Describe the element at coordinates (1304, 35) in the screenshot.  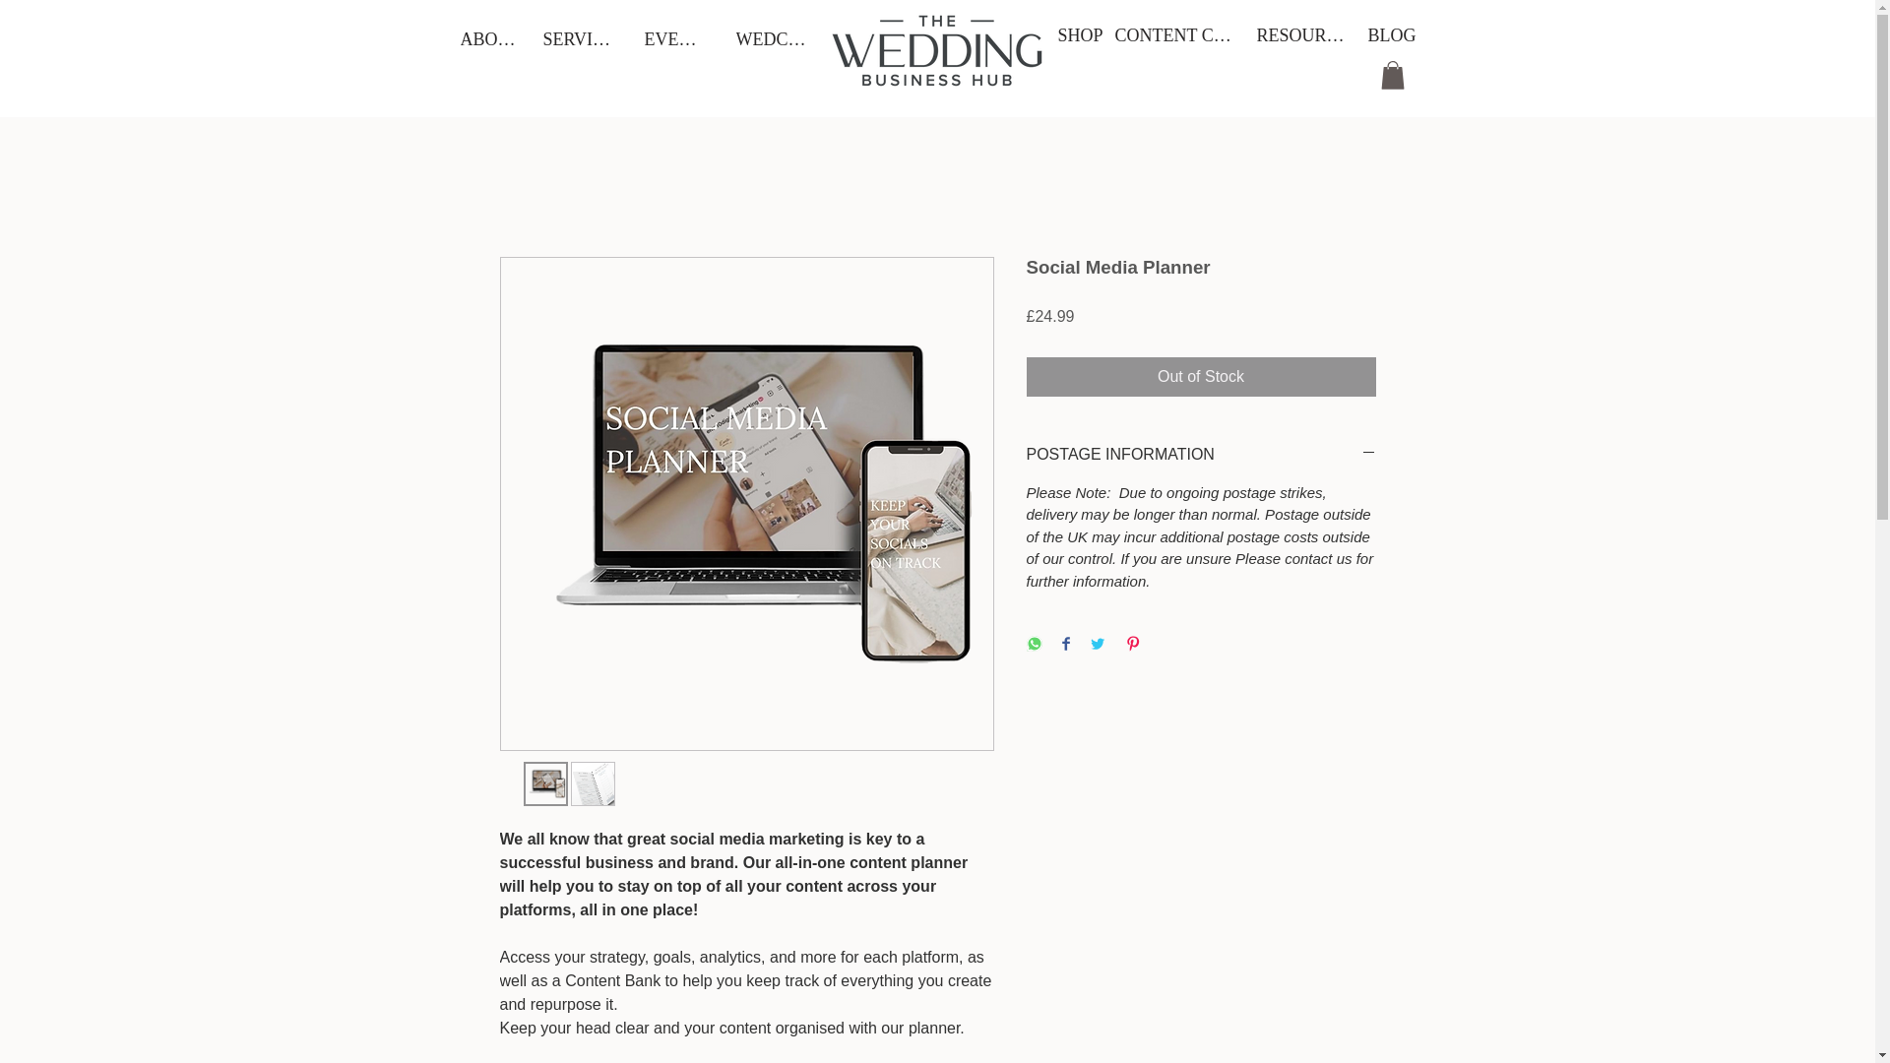
I see `RESOURCES` at that location.